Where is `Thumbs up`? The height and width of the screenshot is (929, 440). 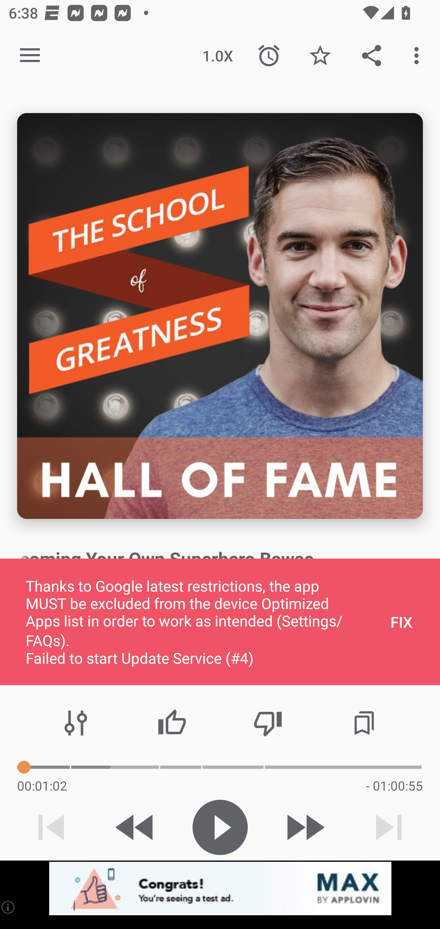
Thumbs up is located at coordinates (172, 723).